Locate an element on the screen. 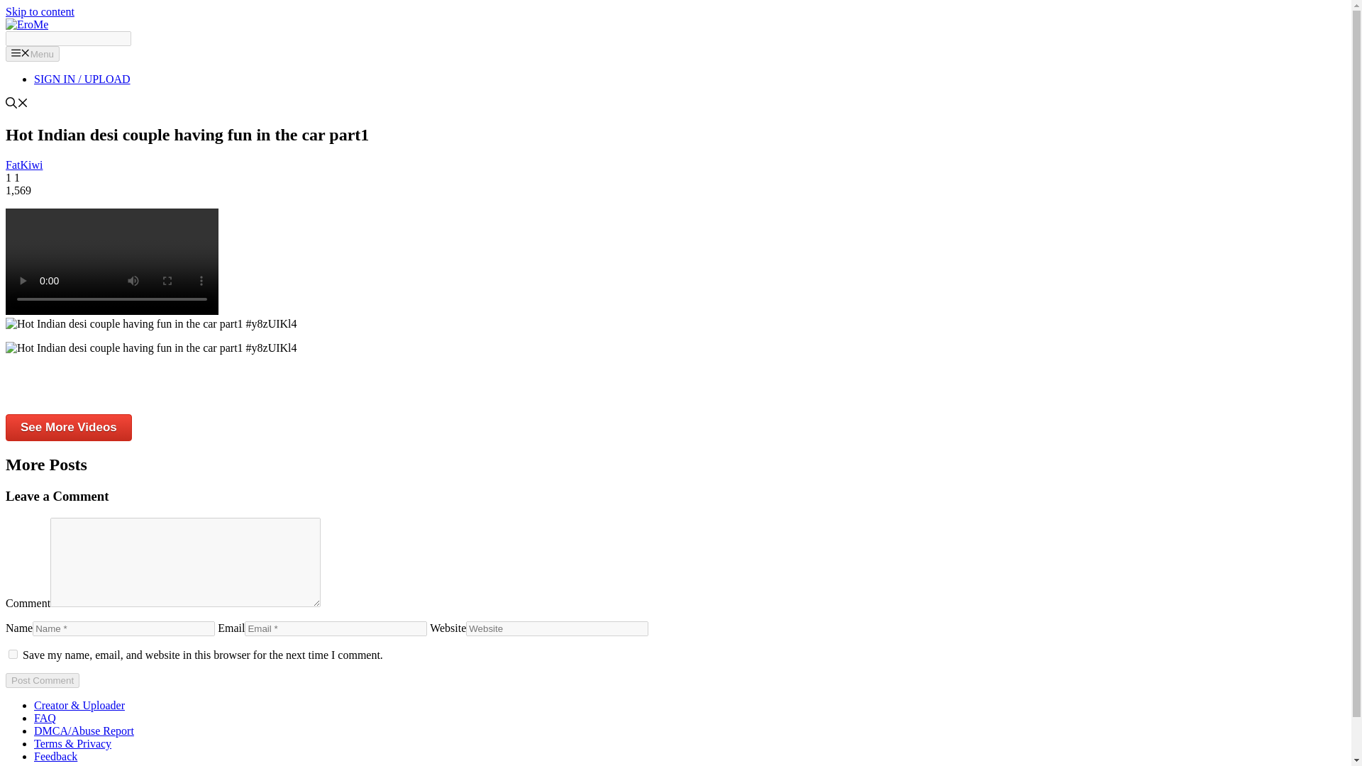 This screenshot has height=766, width=1362. FAQ is located at coordinates (45, 718).